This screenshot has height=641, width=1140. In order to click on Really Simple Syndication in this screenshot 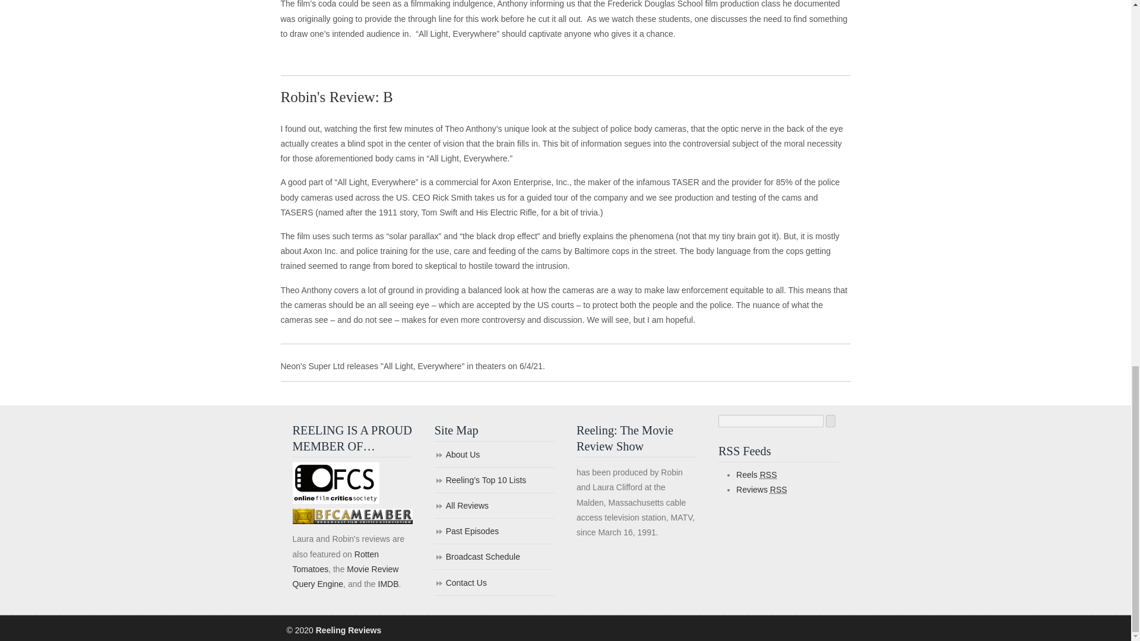, I will do `click(768, 474)`.